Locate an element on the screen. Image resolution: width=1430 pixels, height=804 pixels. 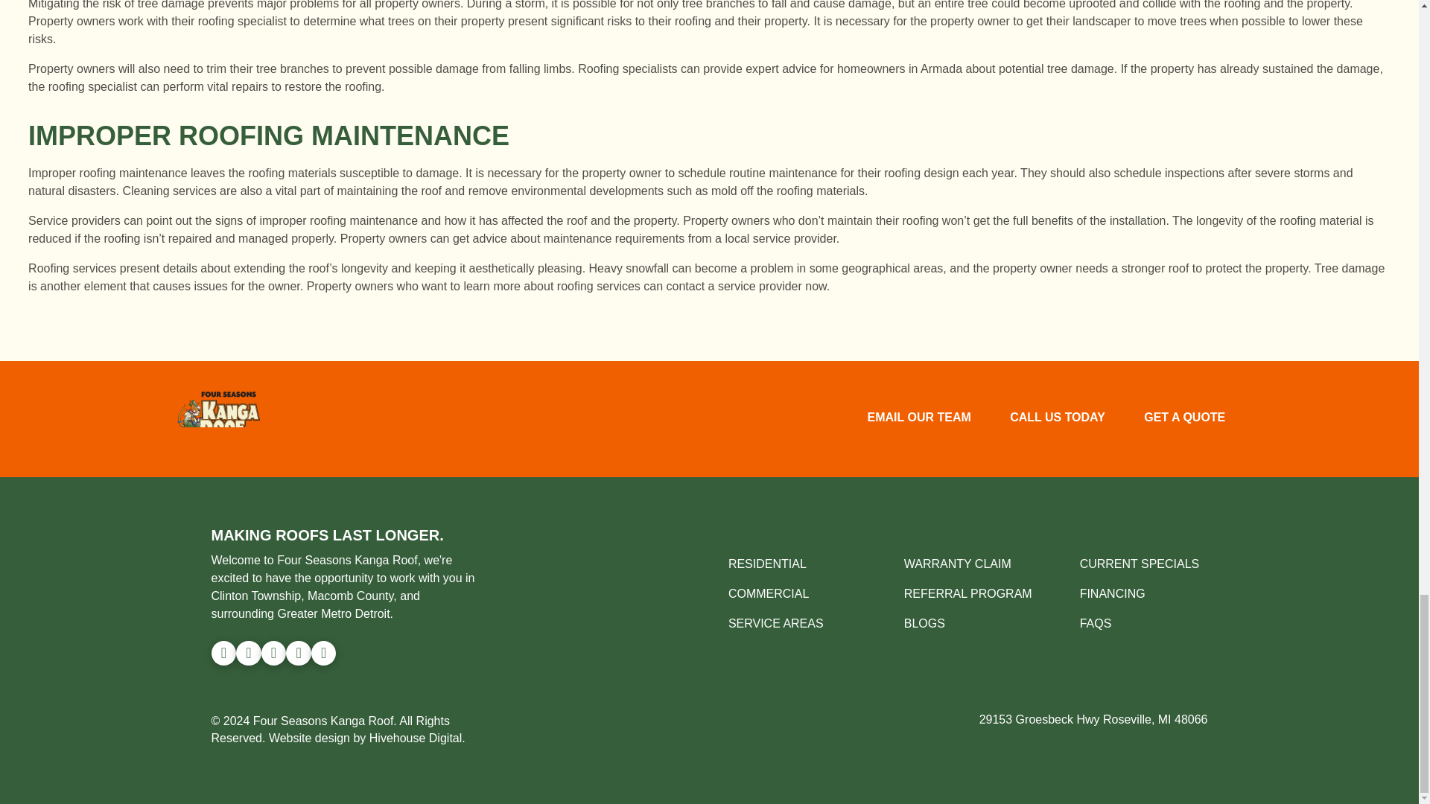
RESIDENTIAL is located at coordinates (767, 564).